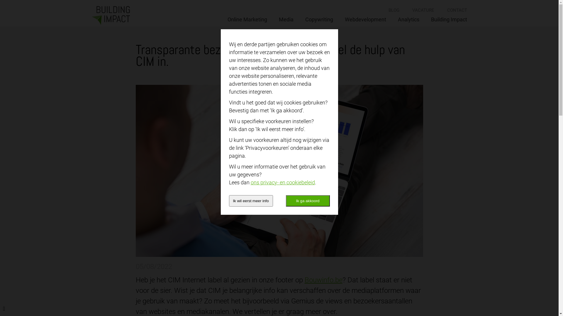 Image resolution: width=563 pixels, height=316 pixels. What do you see at coordinates (408, 19) in the screenshot?
I see `Analytics` at bounding box center [408, 19].